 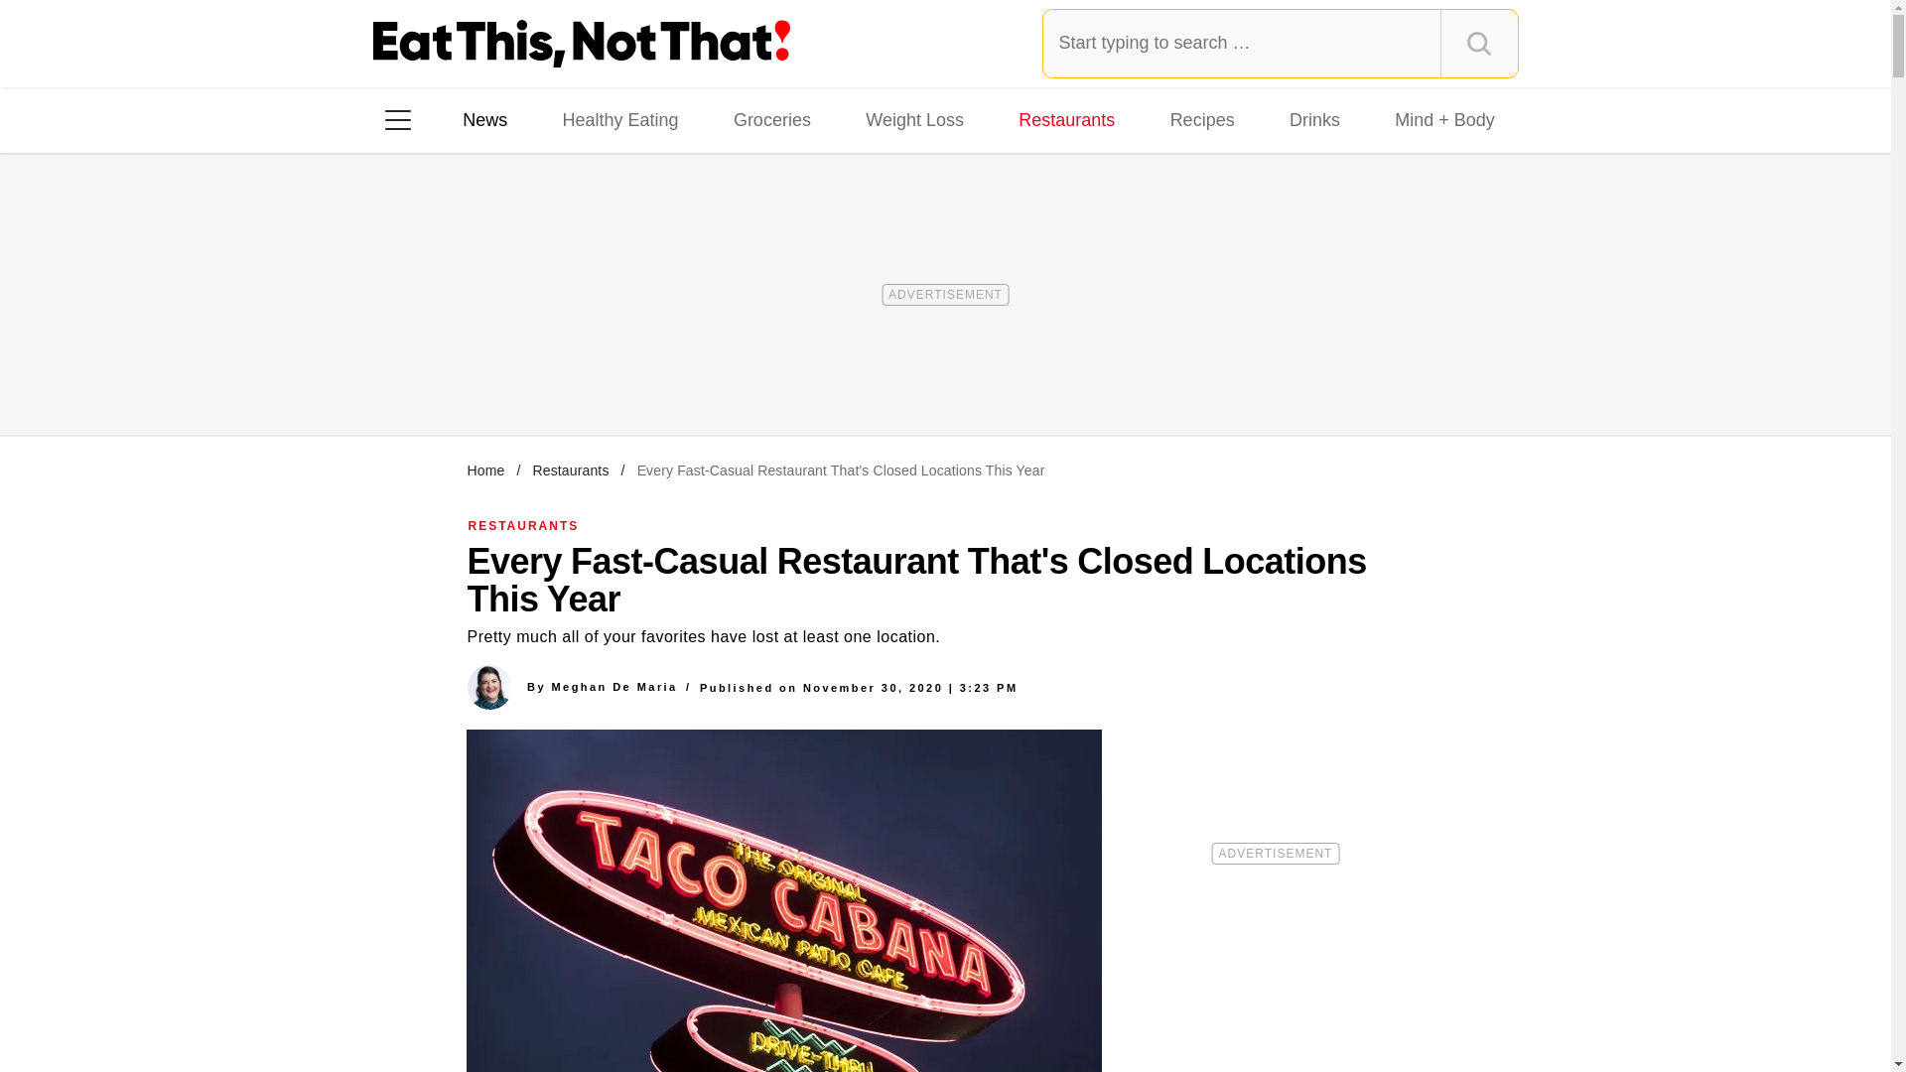 What do you see at coordinates (524, 376) in the screenshot?
I see `TikTok` at bounding box center [524, 376].